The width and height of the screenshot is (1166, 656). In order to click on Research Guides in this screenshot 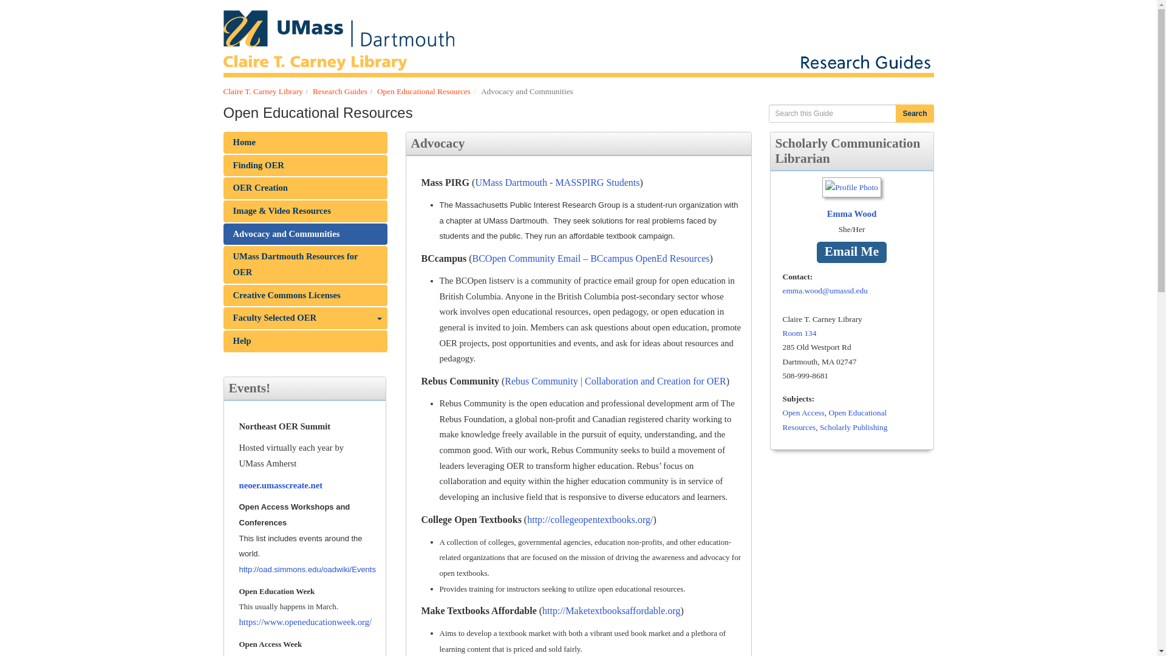, I will do `click(339, 91)`.